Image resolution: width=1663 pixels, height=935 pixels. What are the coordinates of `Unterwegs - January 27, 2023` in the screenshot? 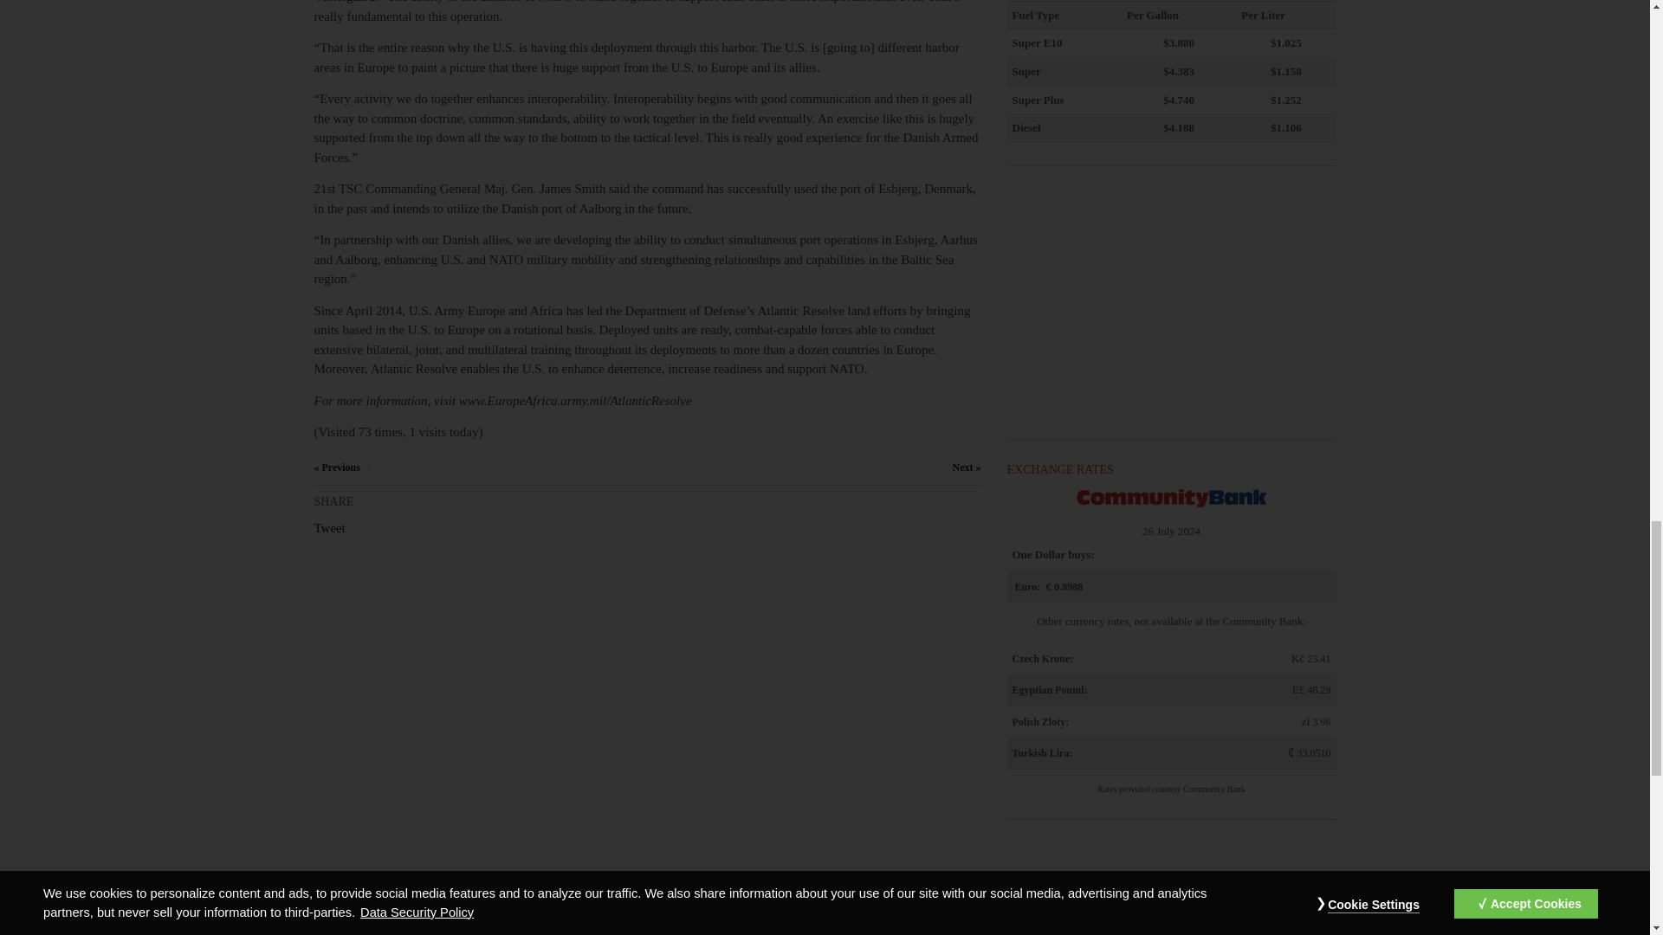 It's located at (336, 467).